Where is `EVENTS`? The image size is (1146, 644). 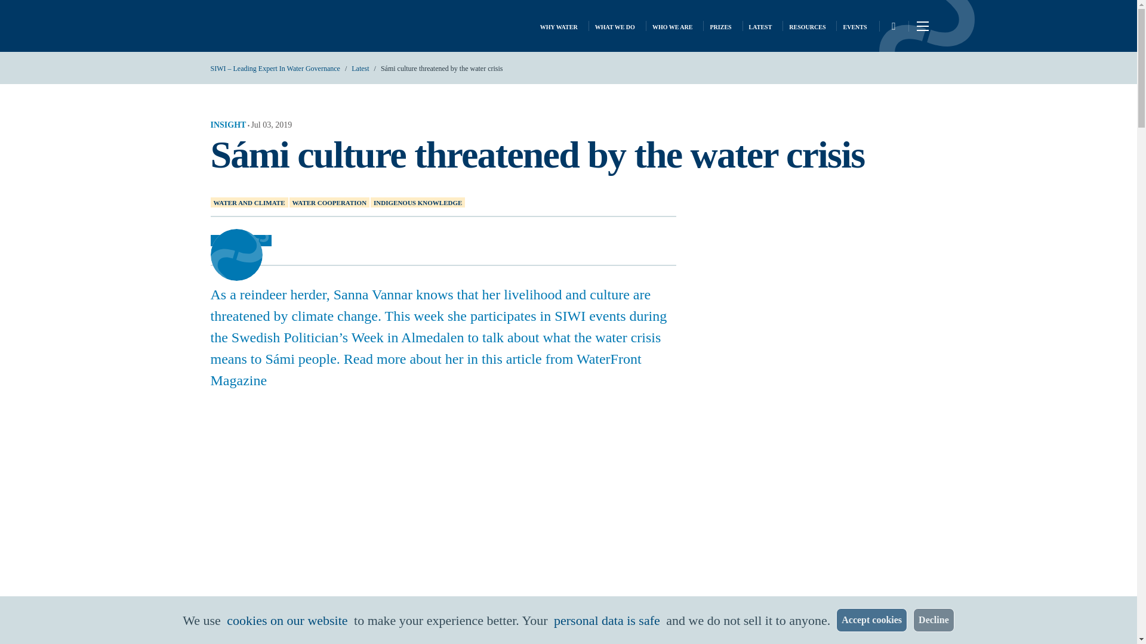 EVENTS is located at coordinates (854, 26).